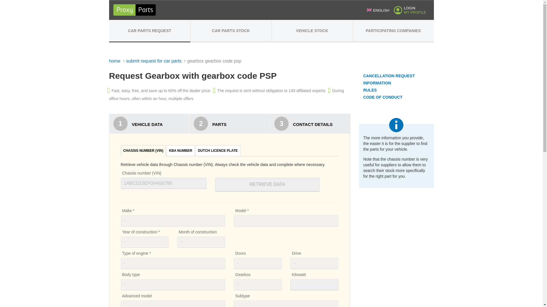 The image size is (547, 307). Describe the element at coordinates (231, 31) in the screenshot. I see `Car parts stock` at that location.